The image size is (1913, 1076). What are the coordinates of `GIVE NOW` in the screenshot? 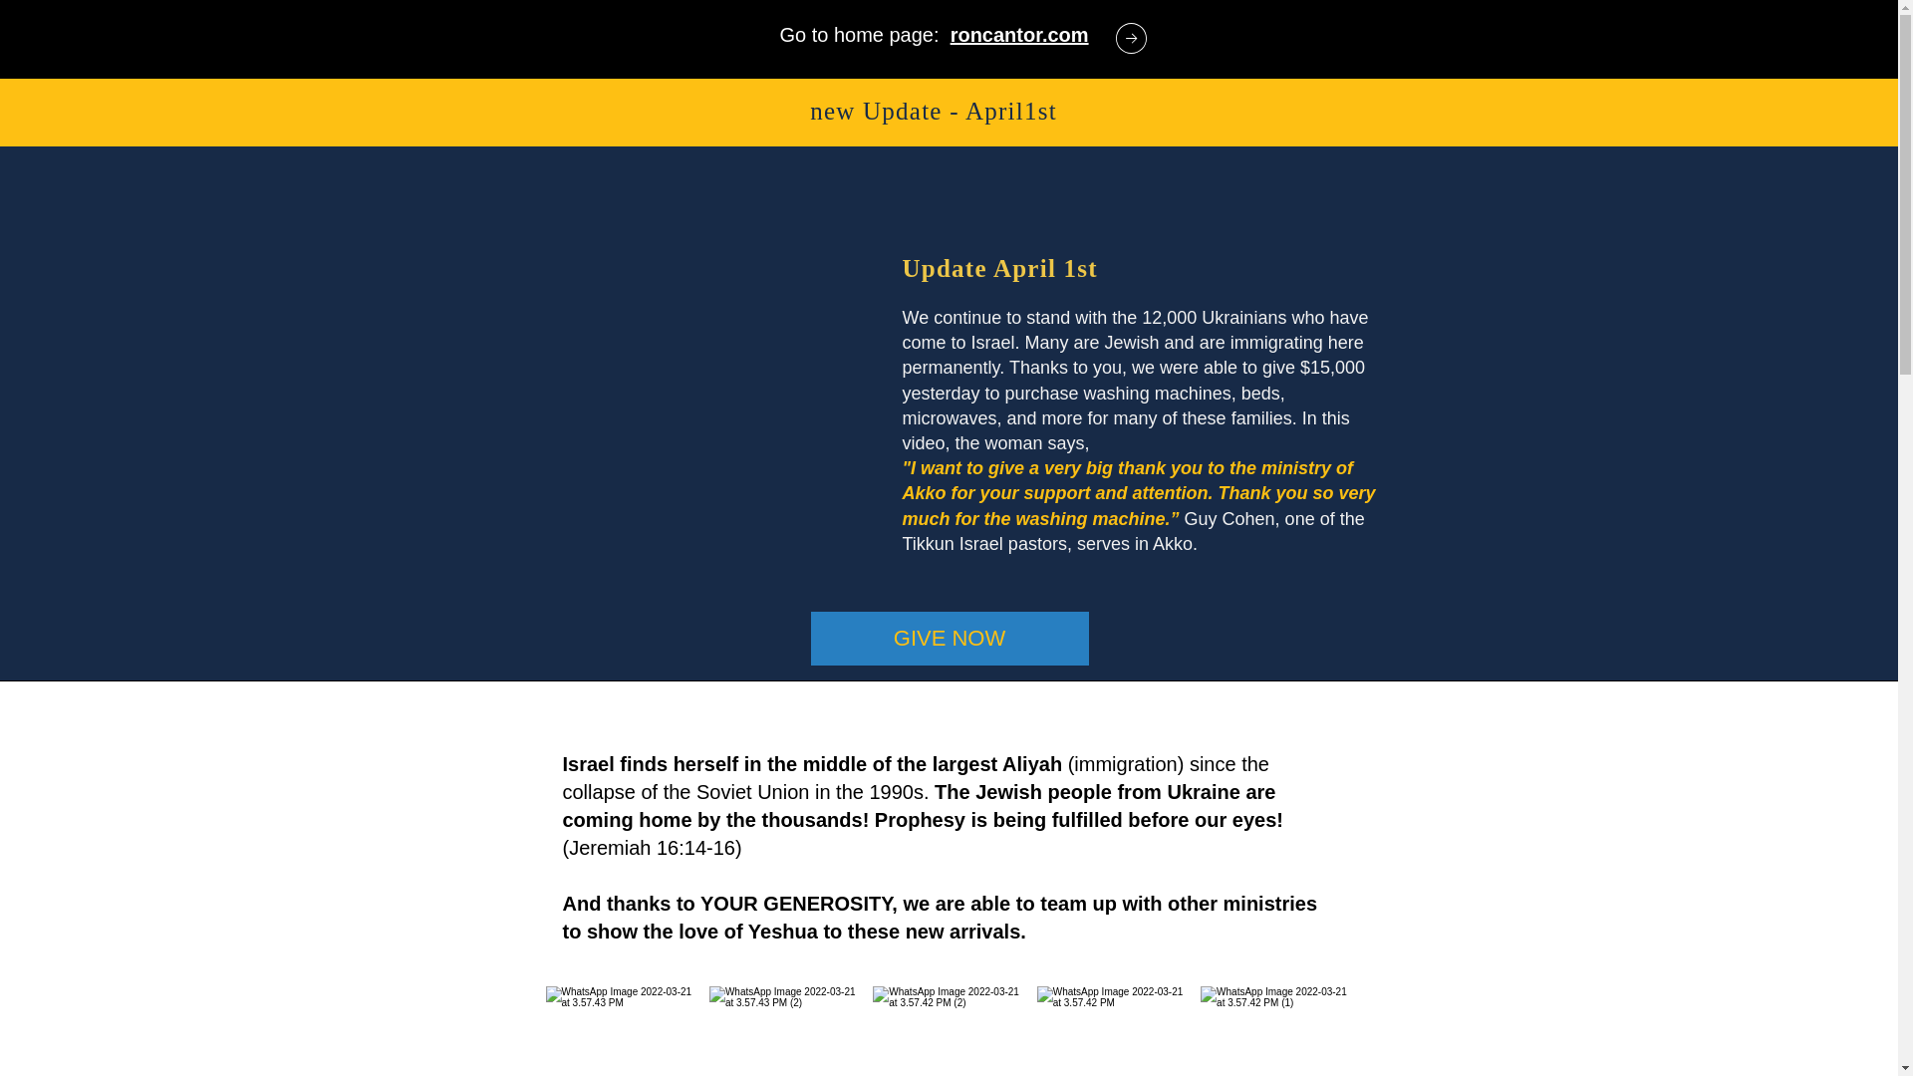 It's located at (935, 593).